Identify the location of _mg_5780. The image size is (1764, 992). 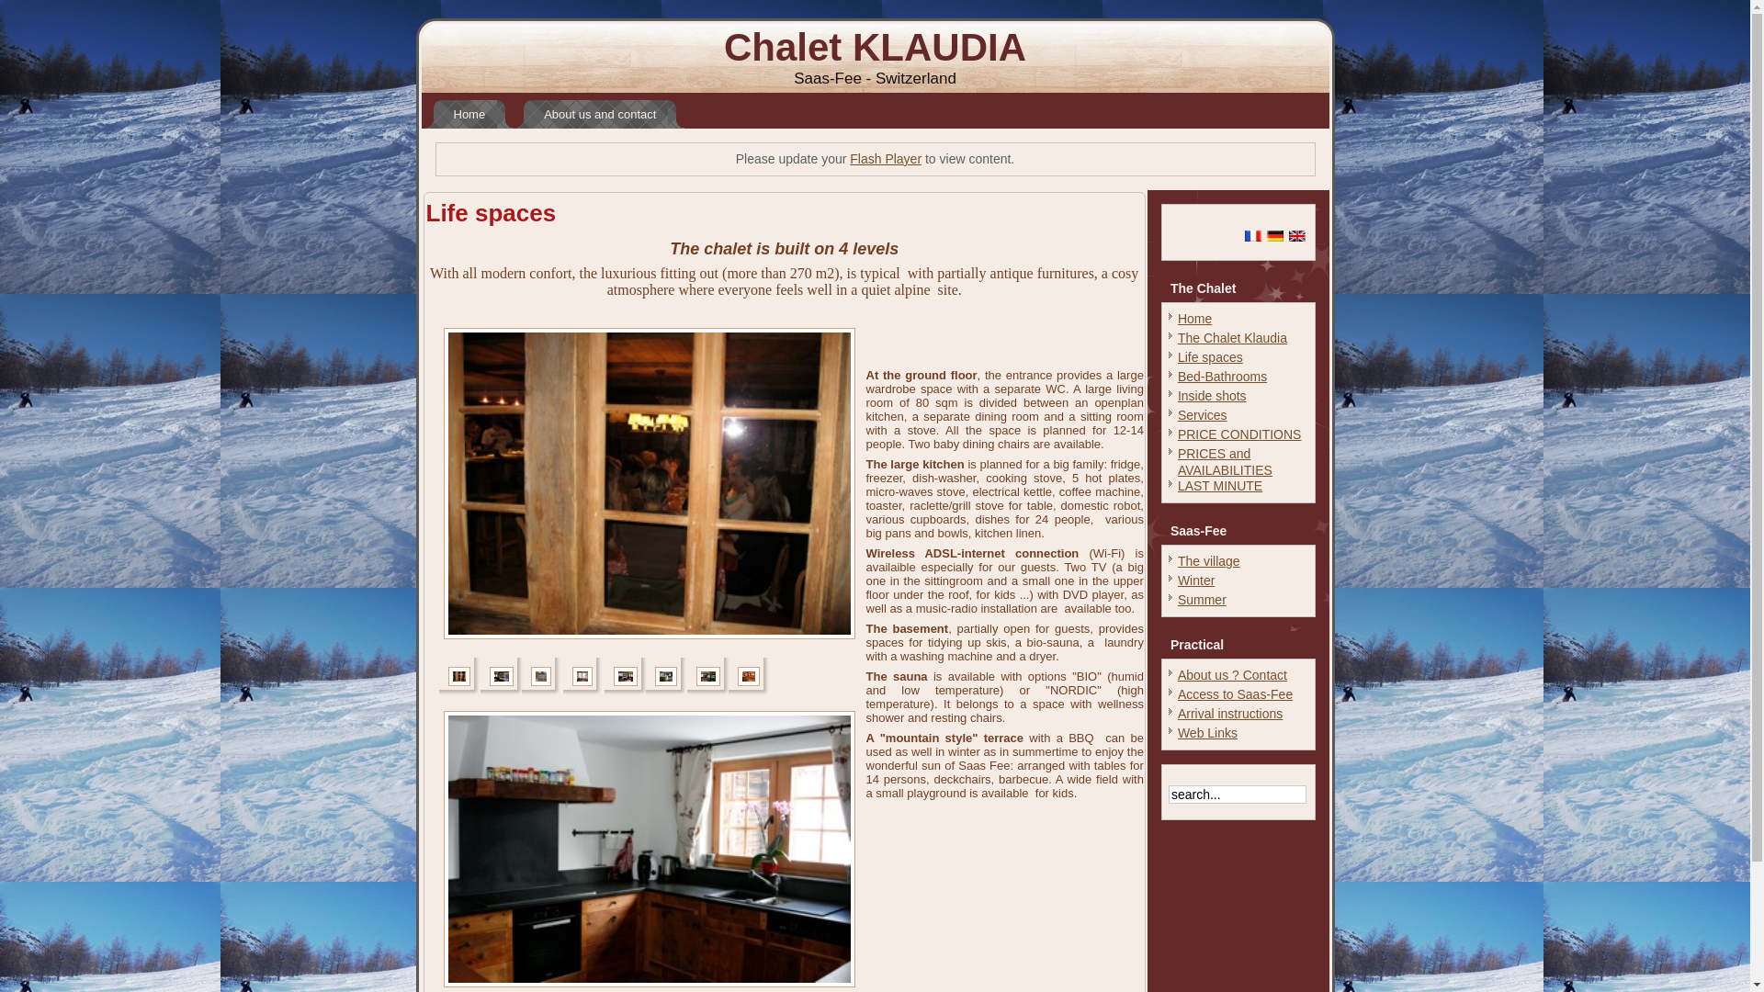
(708, 676).